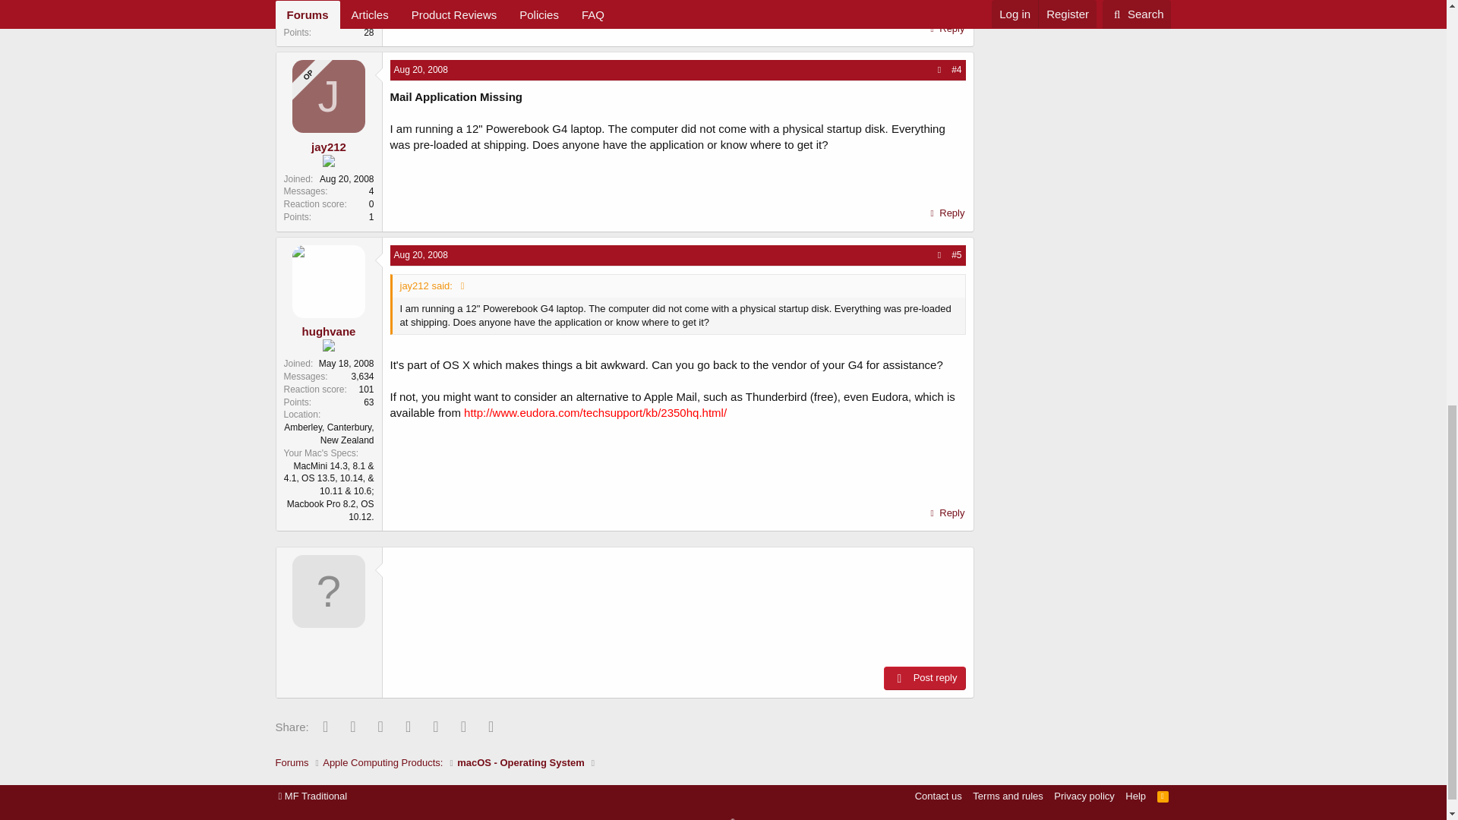  I want to click on Aug 20, 2008 at 10:25 AM, so click(421, 70).